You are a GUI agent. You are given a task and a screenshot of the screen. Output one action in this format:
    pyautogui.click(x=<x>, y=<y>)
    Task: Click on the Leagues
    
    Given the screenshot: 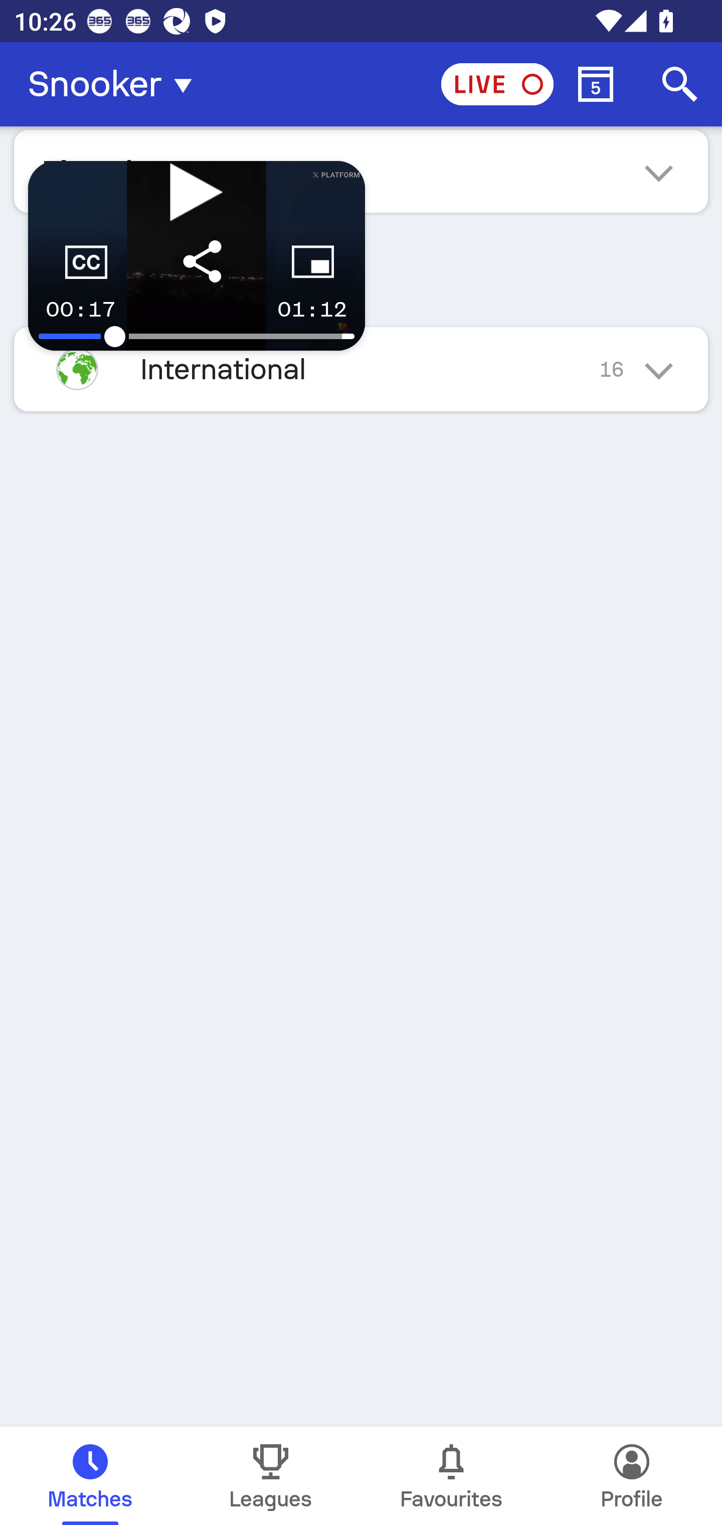 What is the action you would take?
    pyautogui.click(x=271, y=1476)
    